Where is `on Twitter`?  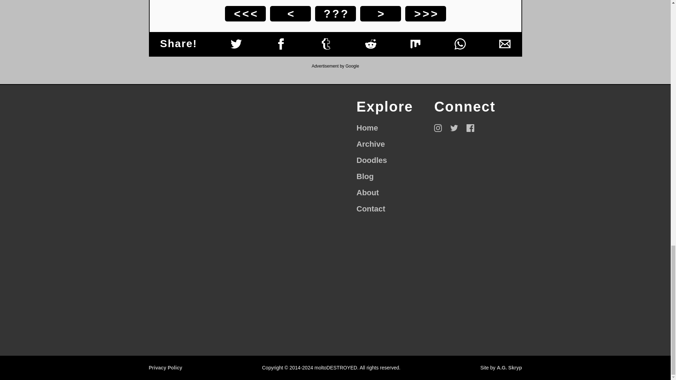 on Twitter is located at coordinates (415, 44).